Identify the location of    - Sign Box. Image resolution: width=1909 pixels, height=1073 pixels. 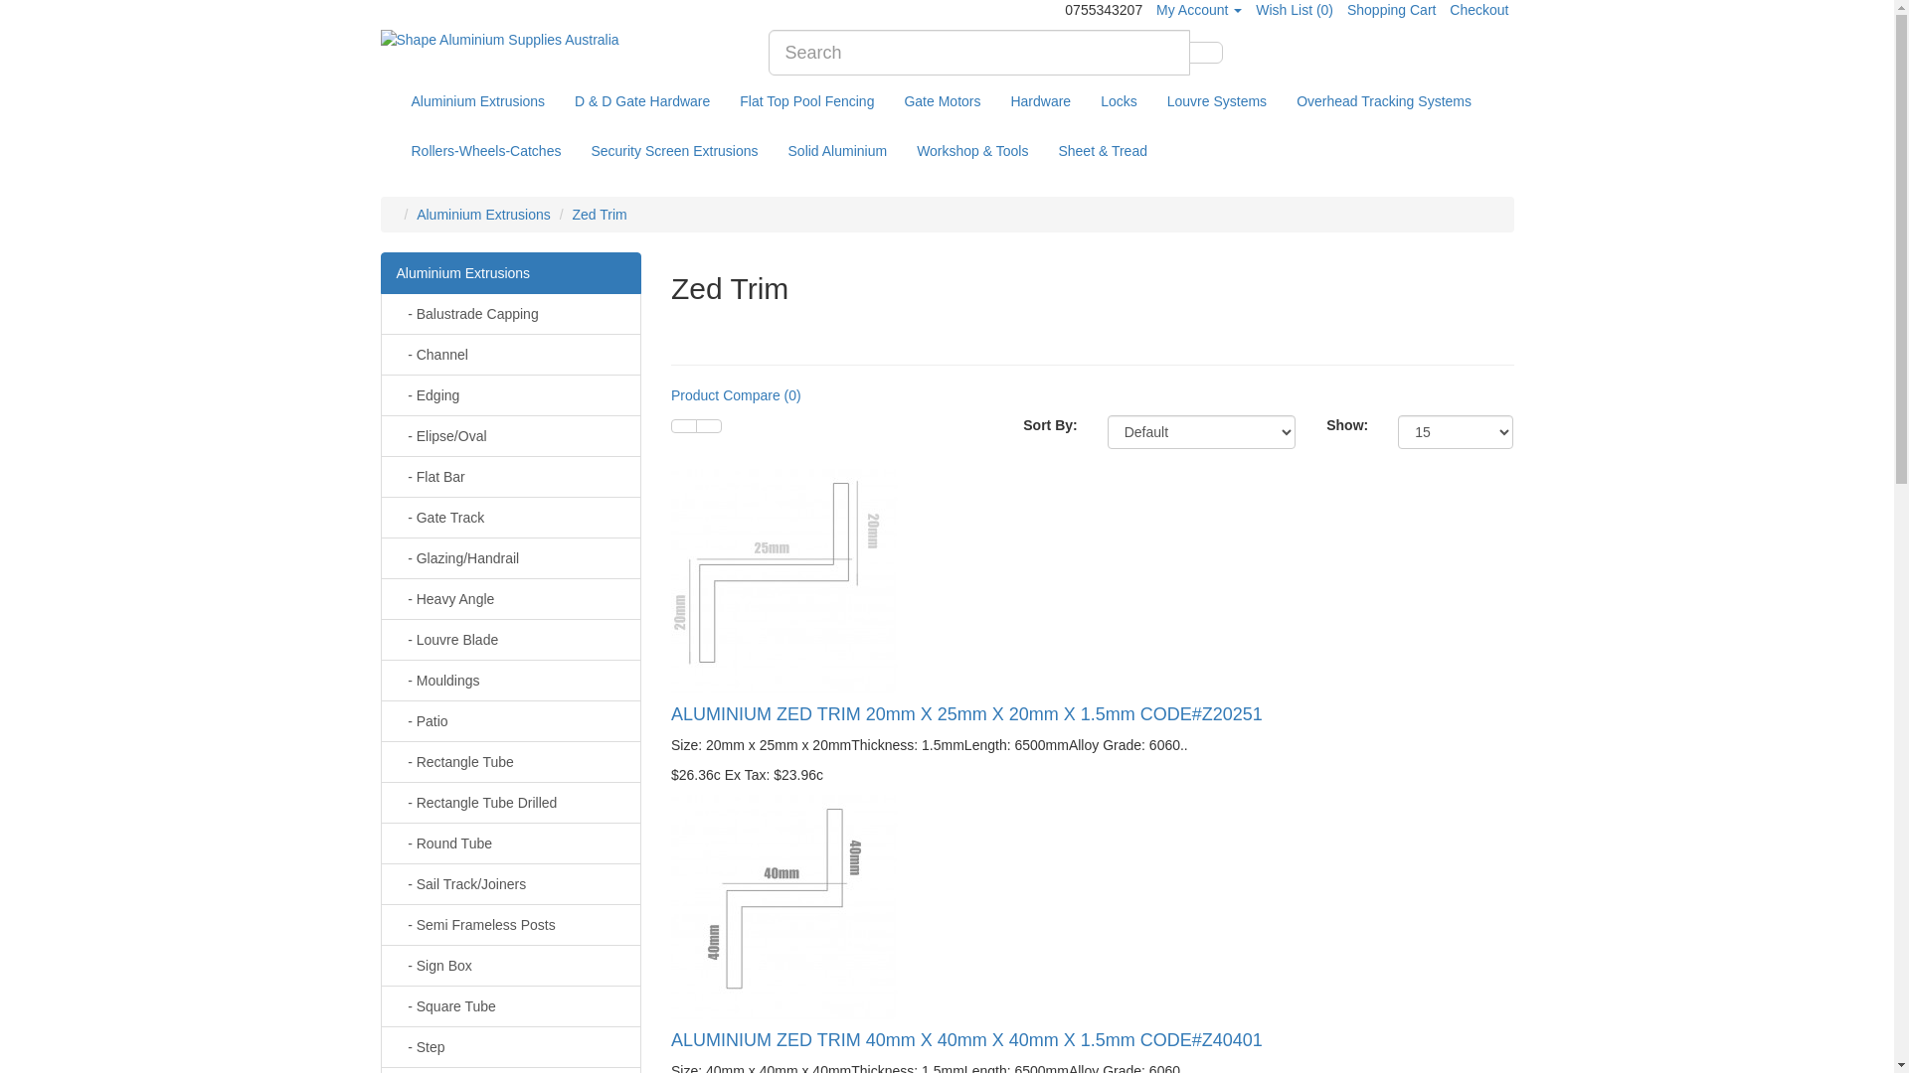
(511, 966).